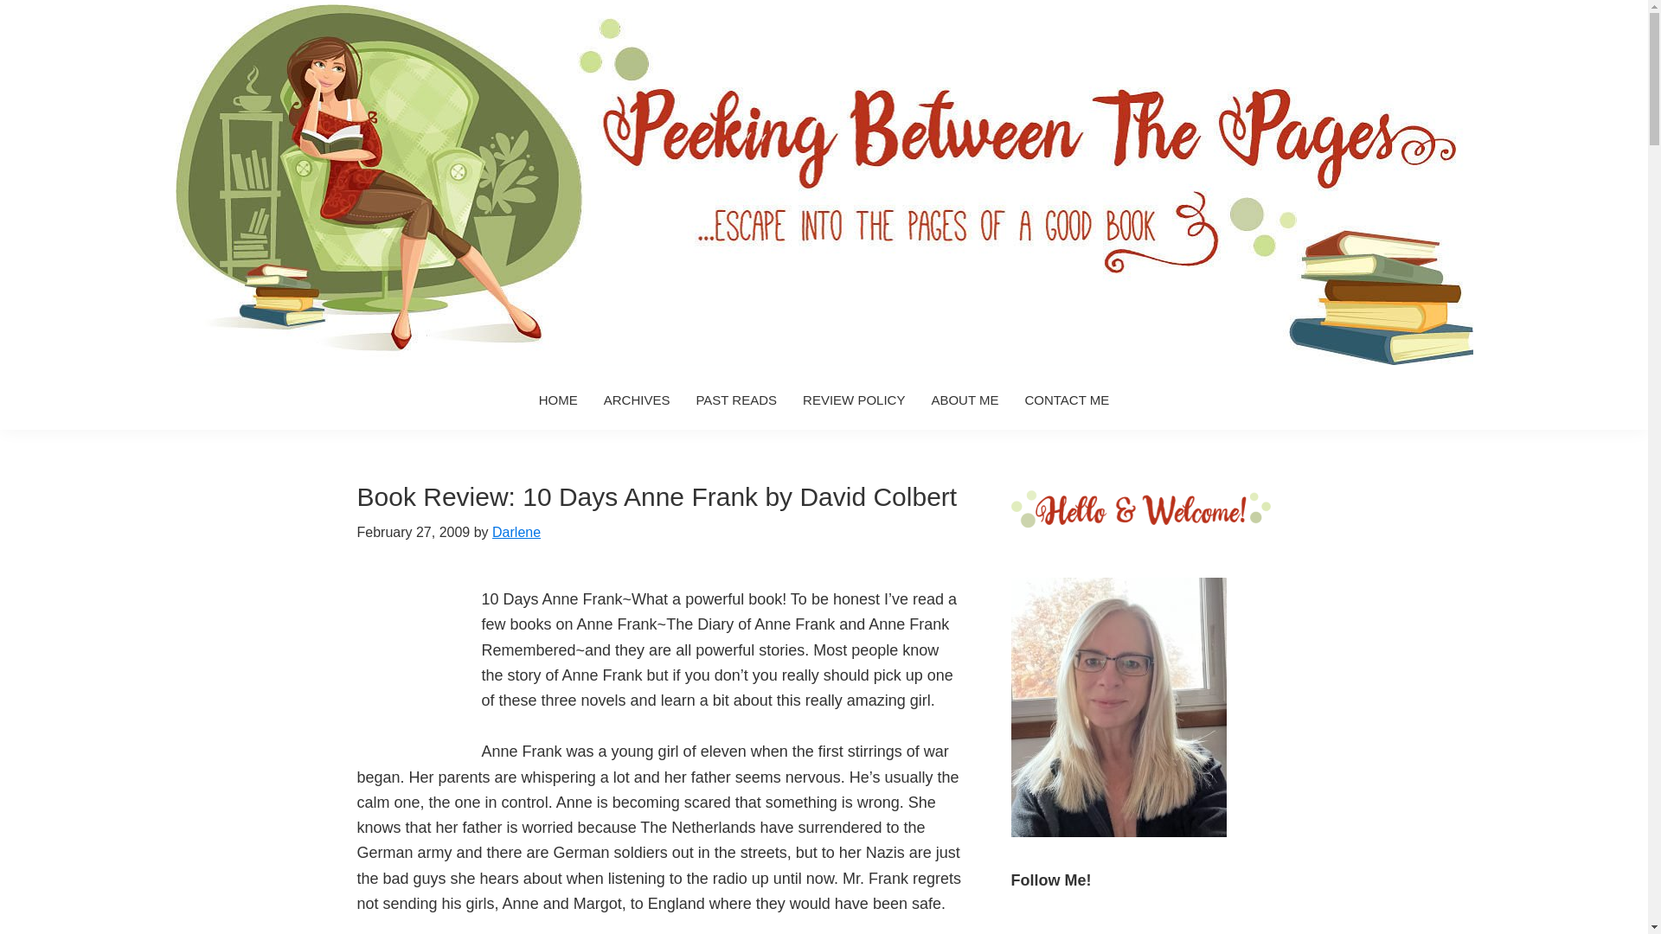 The height and width of the screenshot is (934, 1661). What do you see at coordinates (1067, 400) in the screenshot?
I see `CONTACT ME` at bounding box center [1067, 400].